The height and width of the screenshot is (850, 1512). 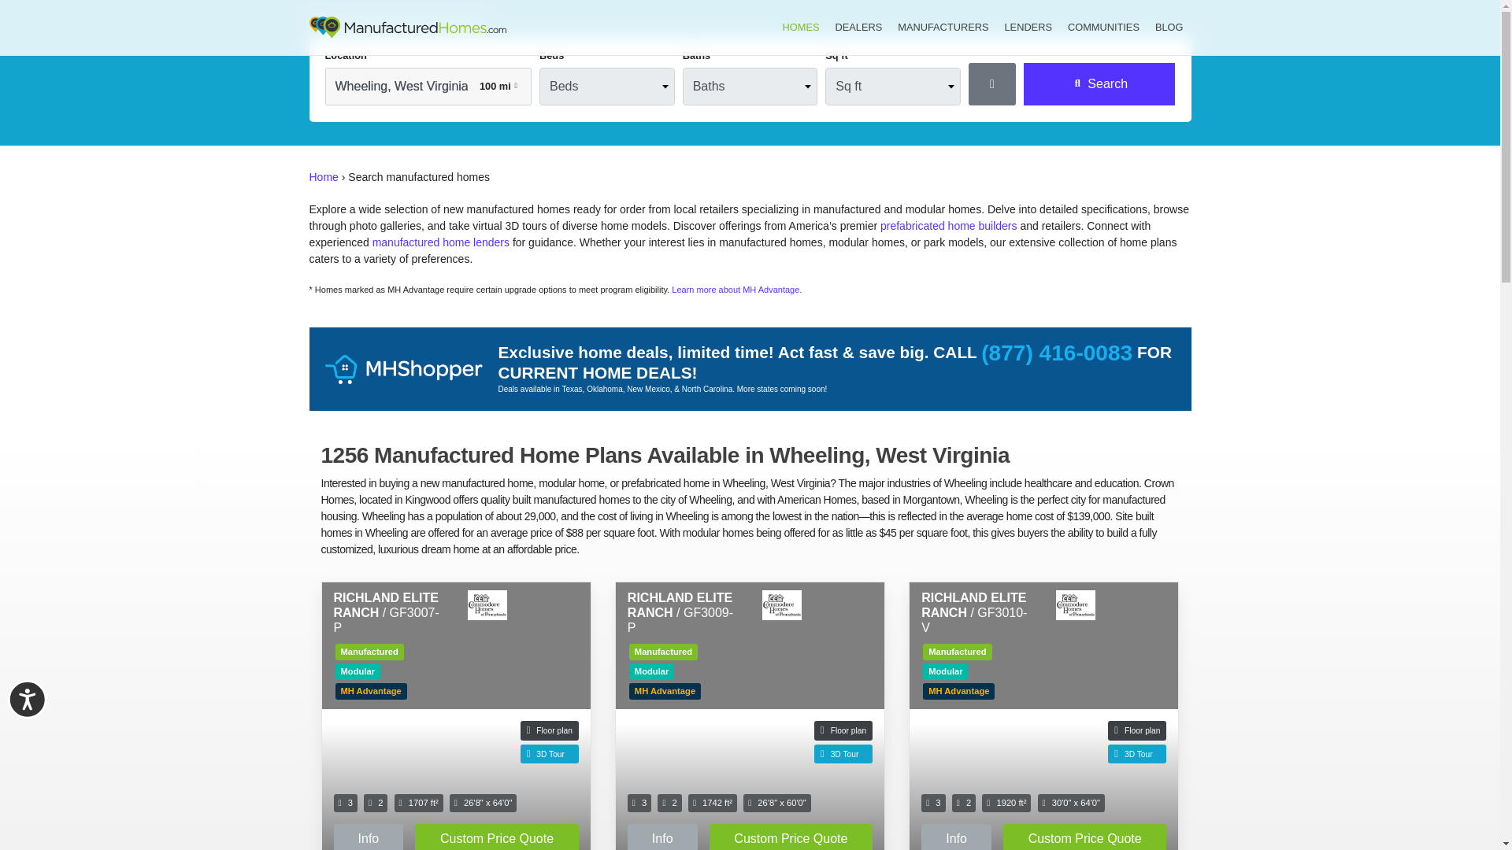 I want to click on Info, so click(x=369, y=837).